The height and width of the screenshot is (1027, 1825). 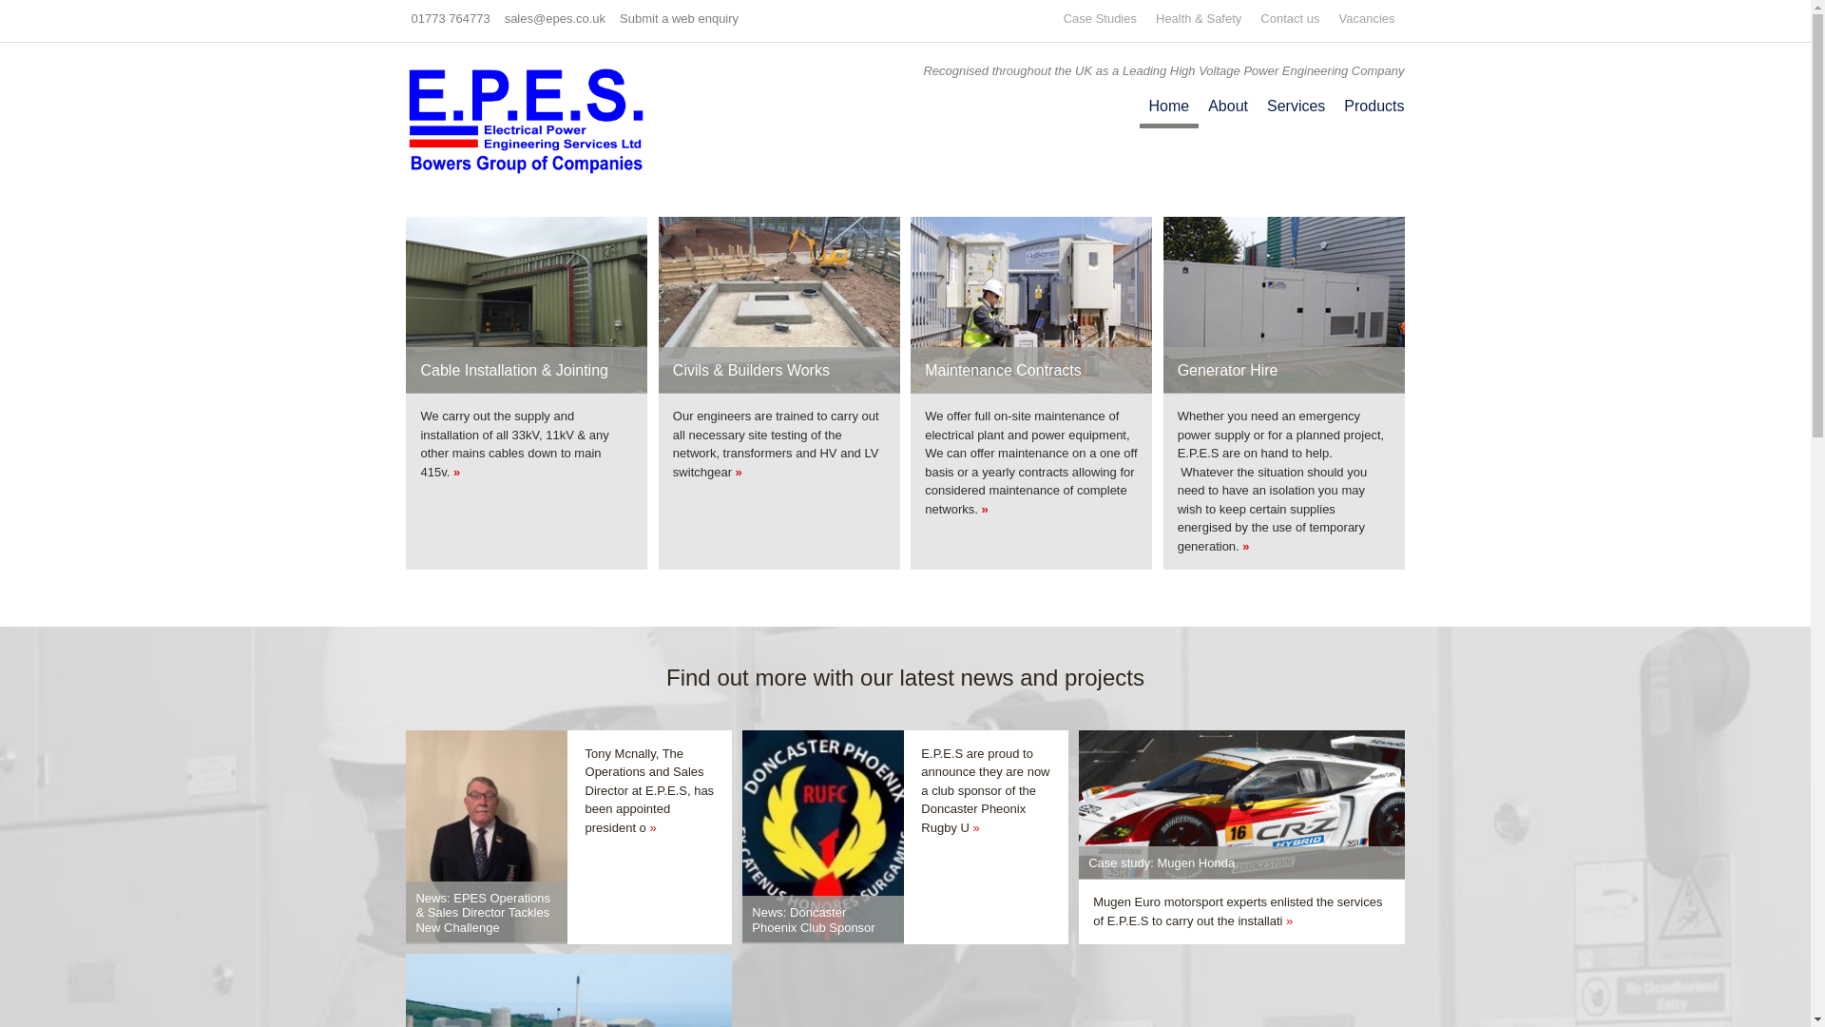 What do you see at coordinates (1228, 105) in the screenshot?
I see `About` at bounding box center [1228, 105].